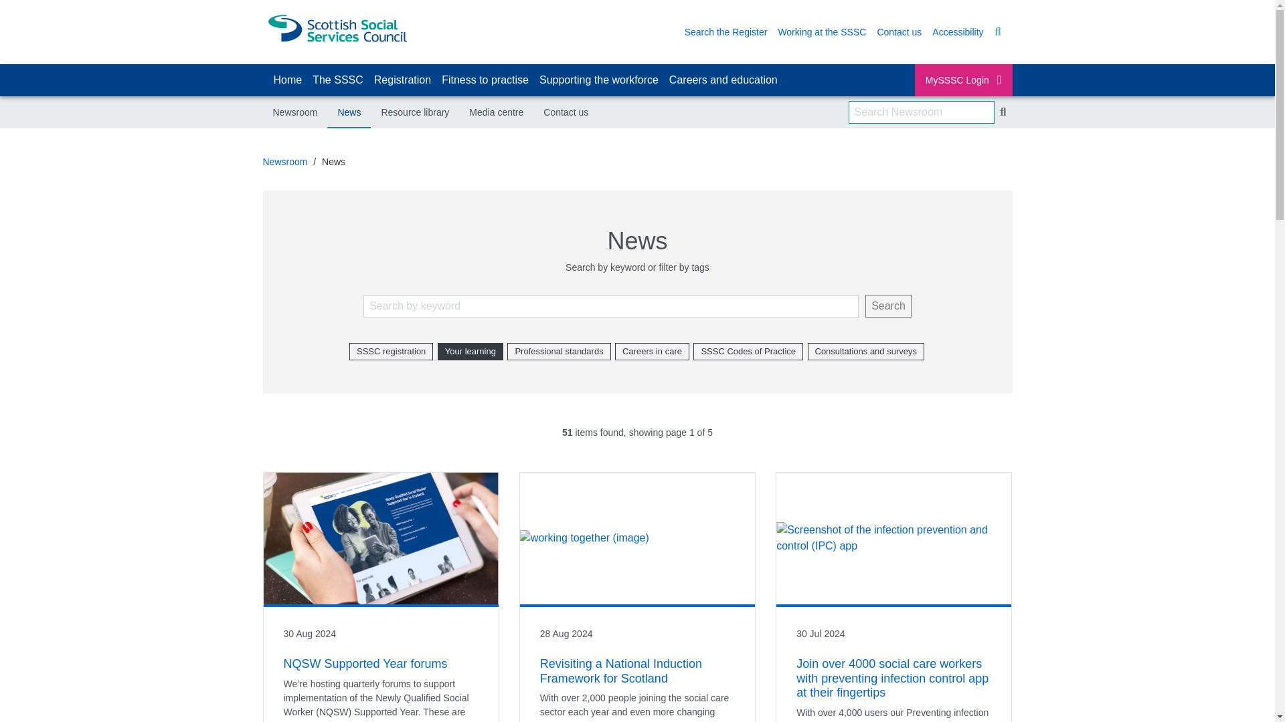 The width and height of the screenshot is (1285, 722). I want to click on Home, so click(286, 80).